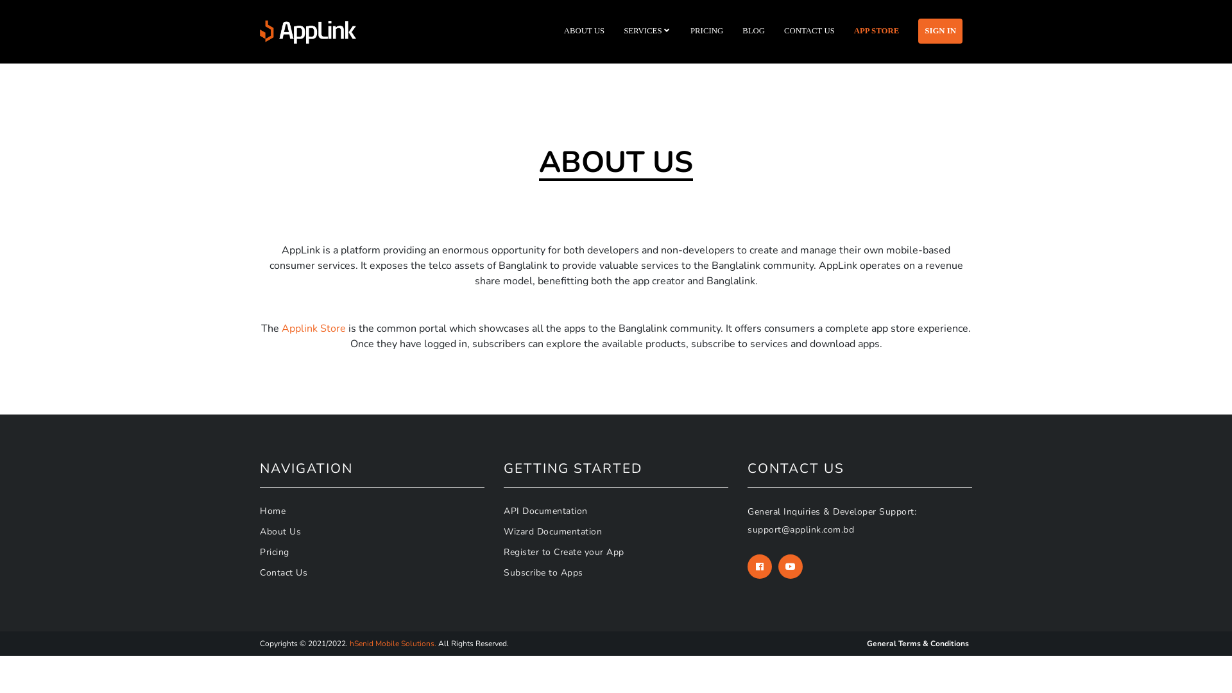  I want to click on support@applink.com.bd, so click(801, 530).